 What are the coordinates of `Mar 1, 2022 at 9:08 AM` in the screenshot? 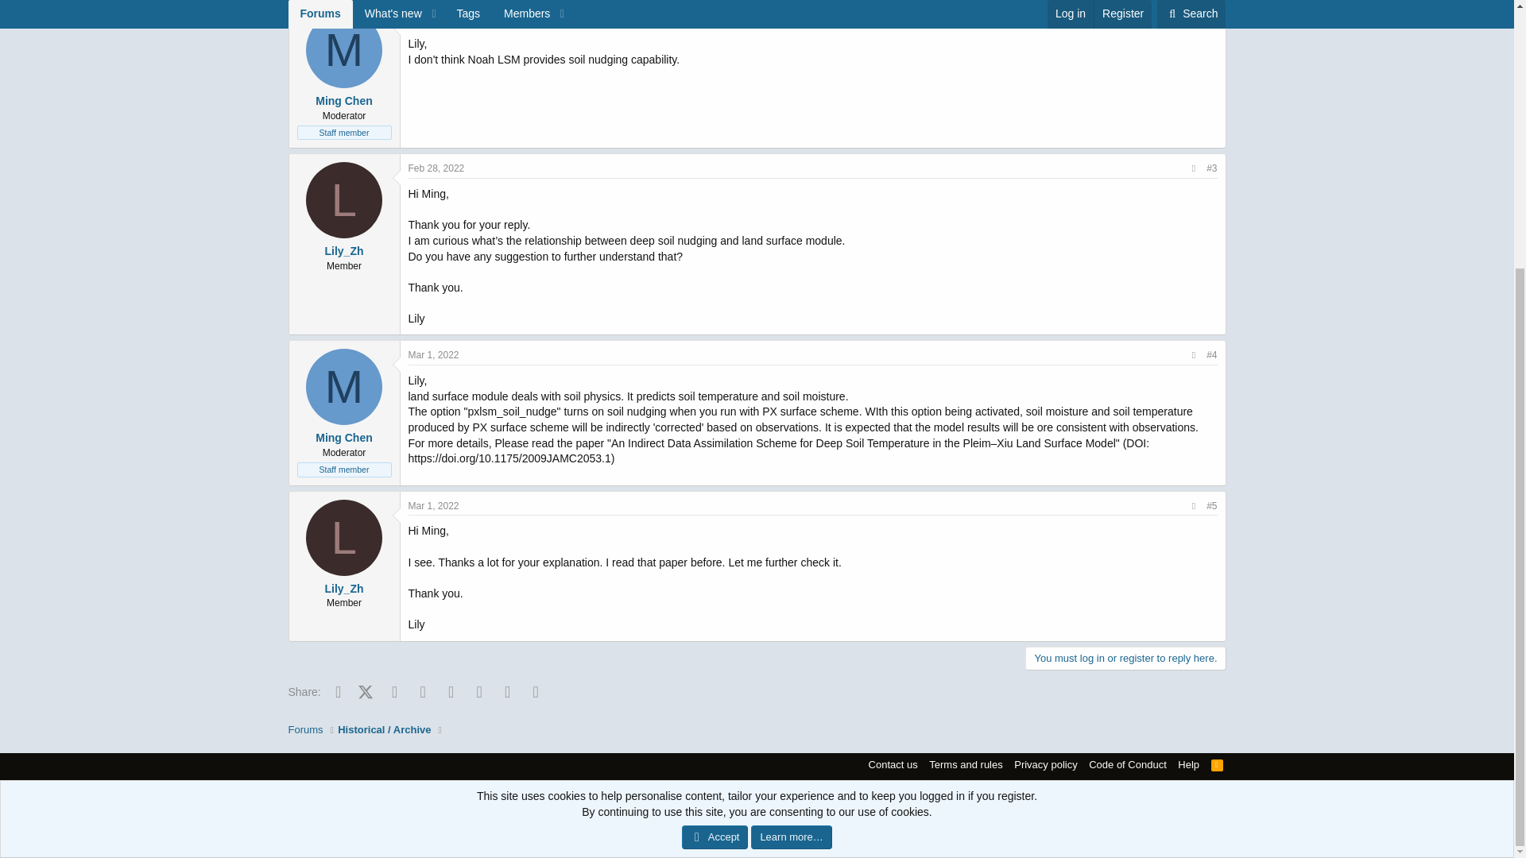 It's located at (434, 354).